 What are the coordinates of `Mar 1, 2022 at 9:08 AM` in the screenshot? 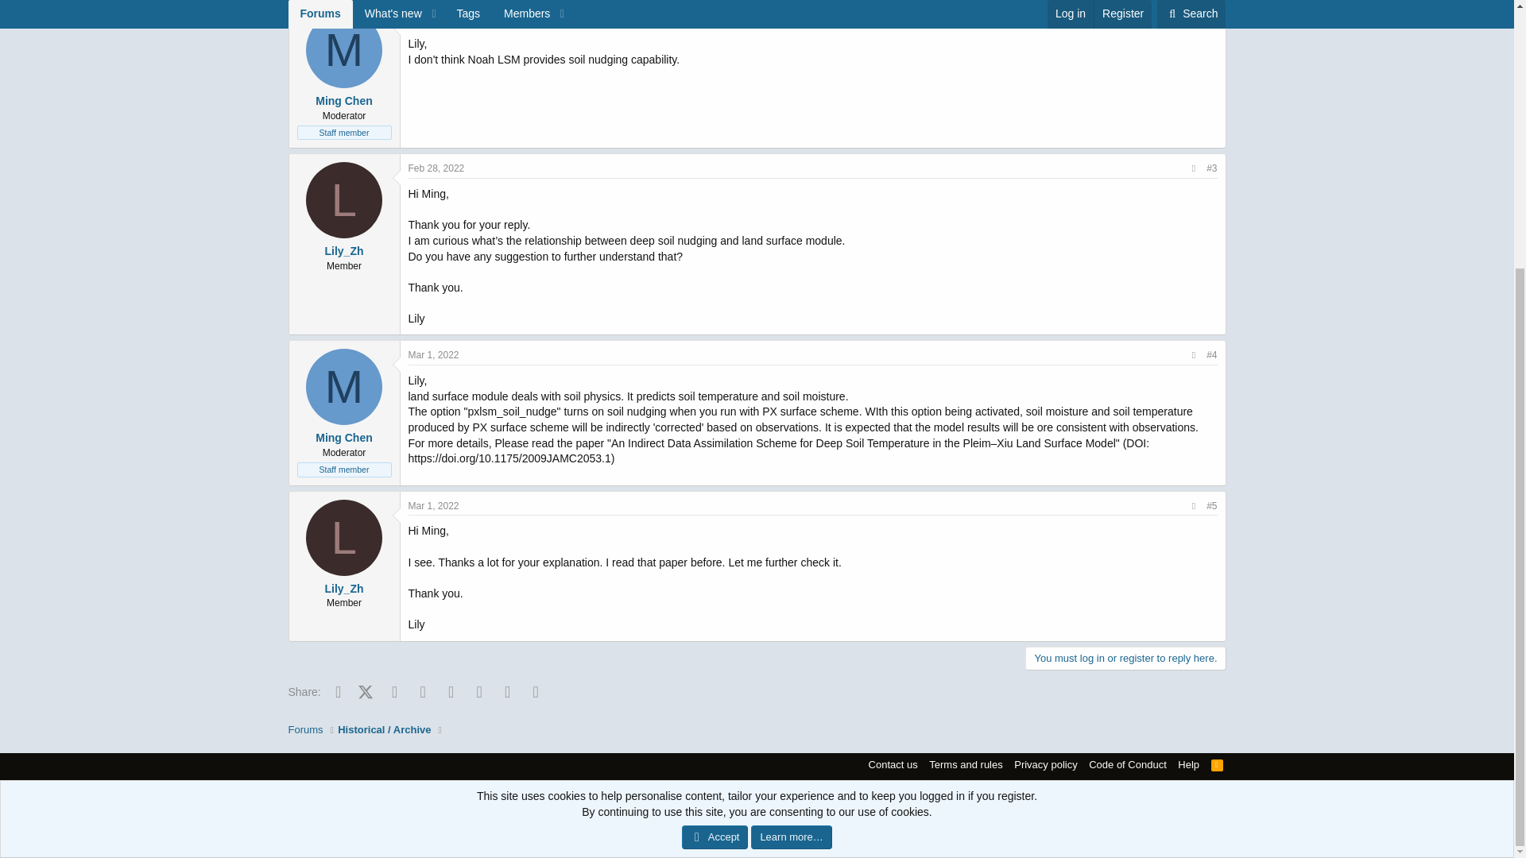 It's located at (434, 354).